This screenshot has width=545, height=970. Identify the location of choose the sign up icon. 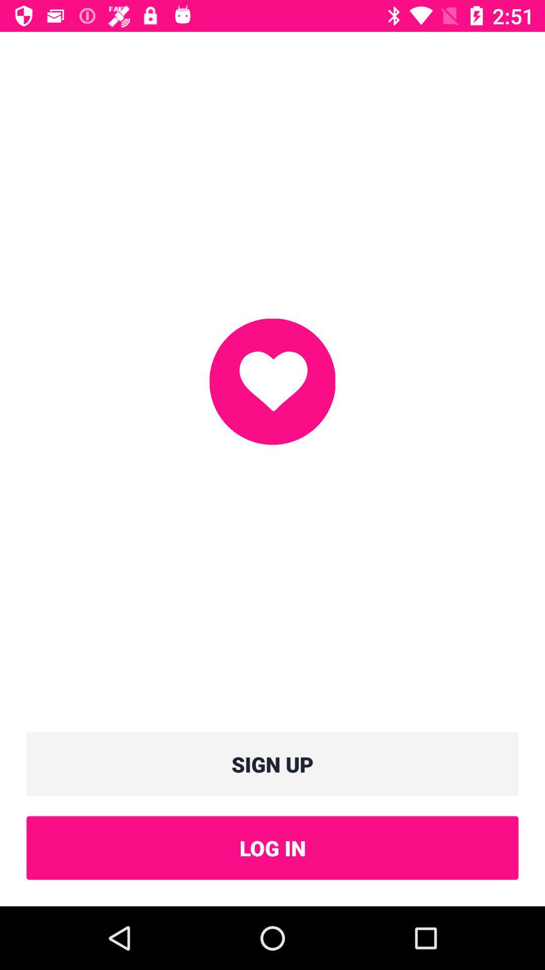
(272, 764).